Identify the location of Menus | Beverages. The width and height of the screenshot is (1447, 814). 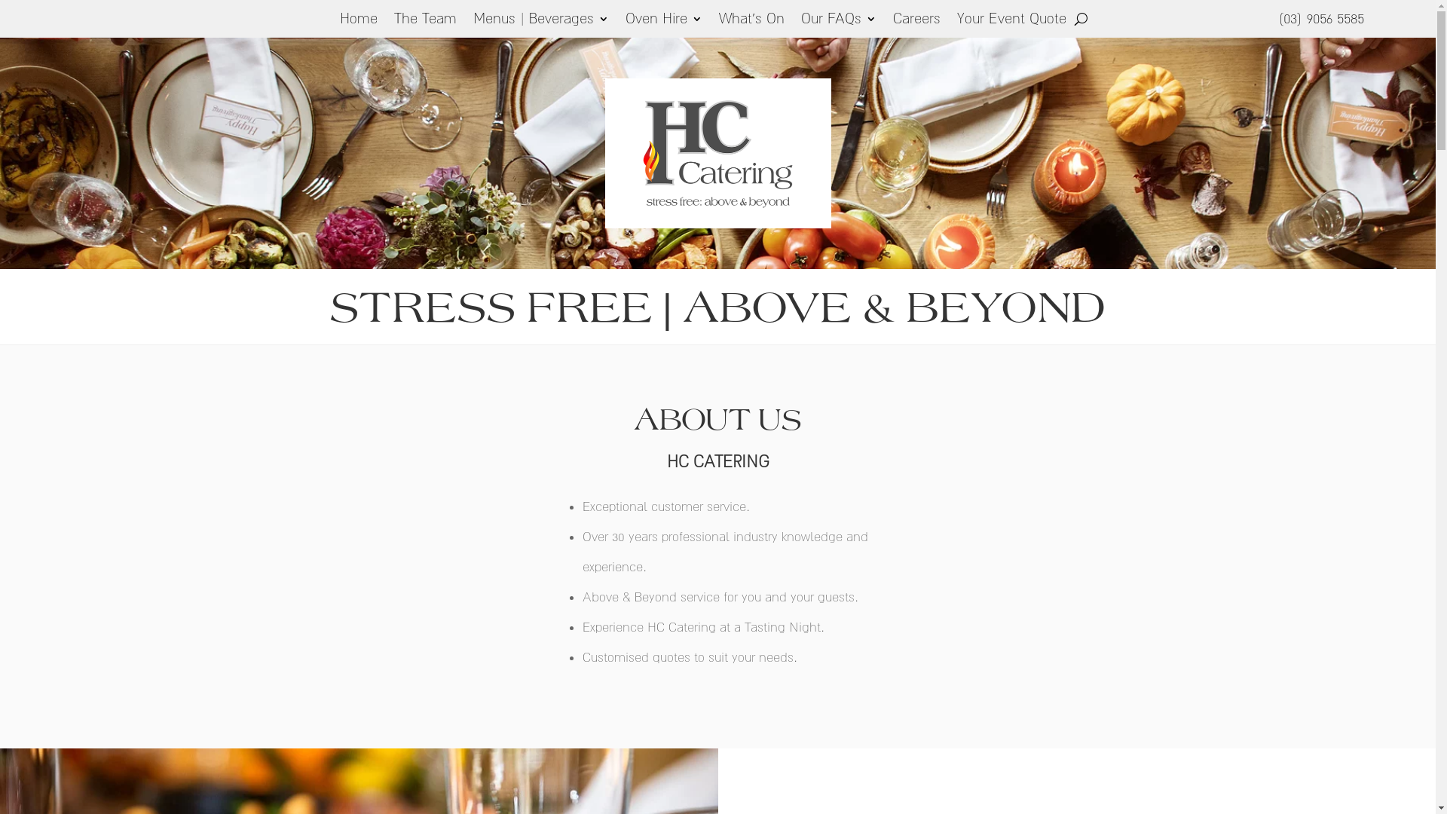
(541, 22).